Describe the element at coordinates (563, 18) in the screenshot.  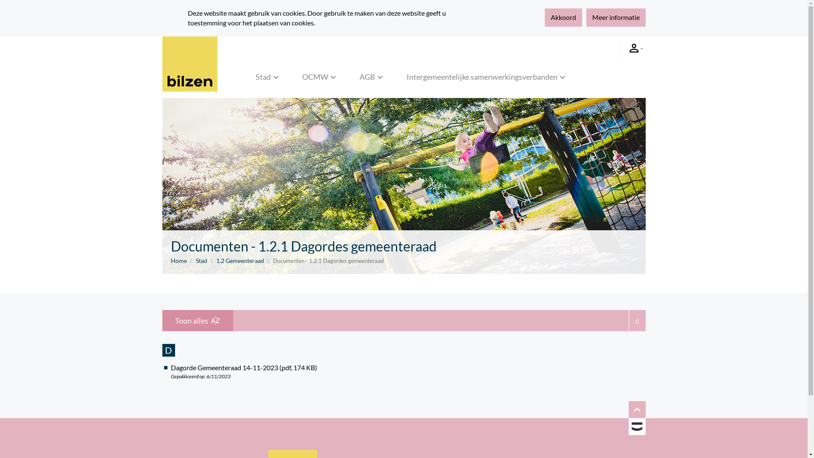
I see `Akkoord` at that location.